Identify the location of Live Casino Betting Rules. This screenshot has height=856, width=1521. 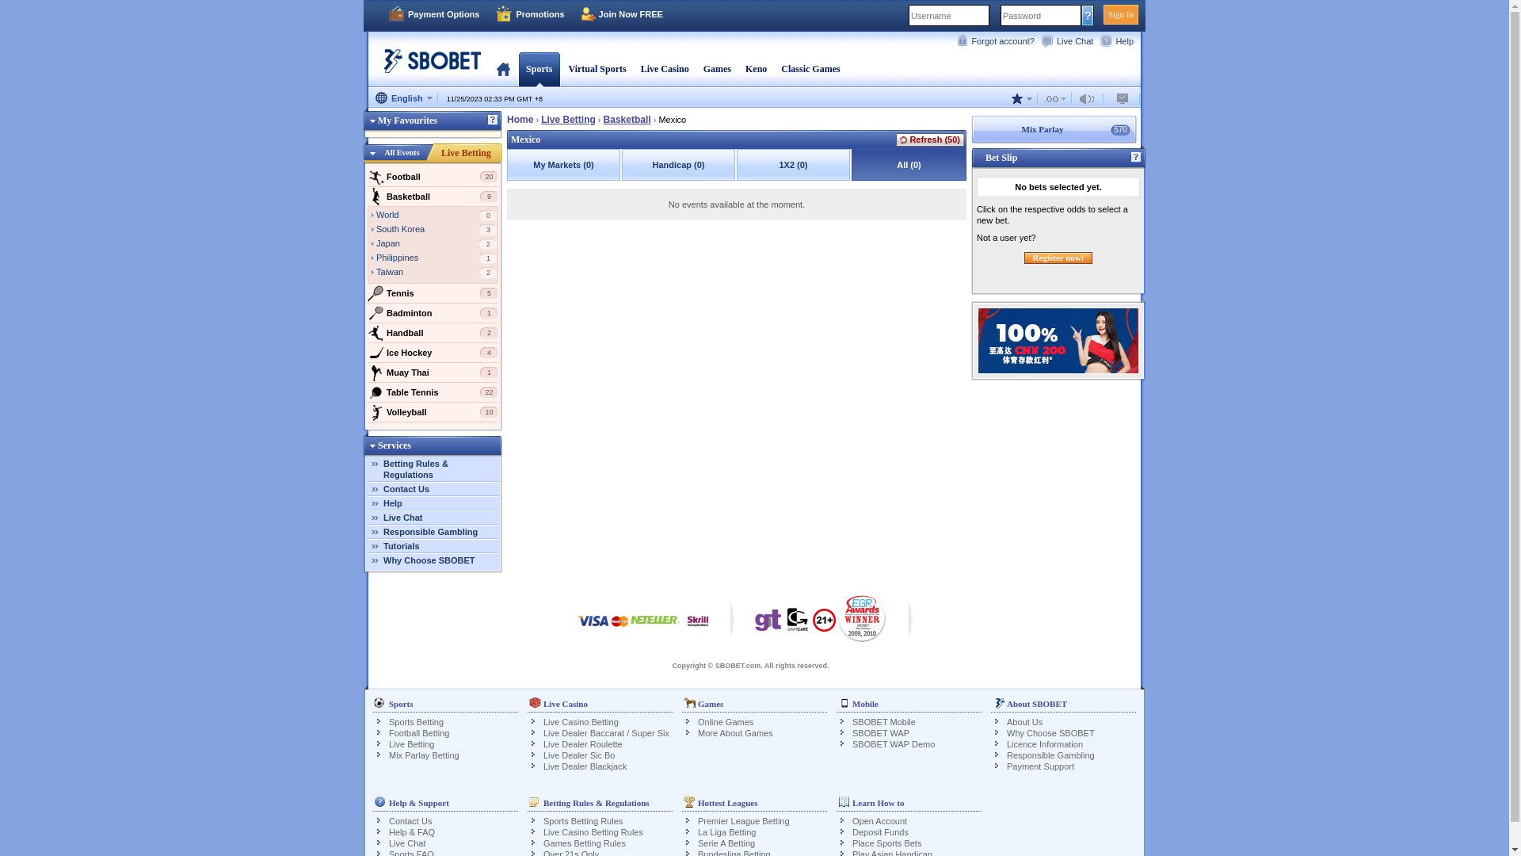
(593, 832).